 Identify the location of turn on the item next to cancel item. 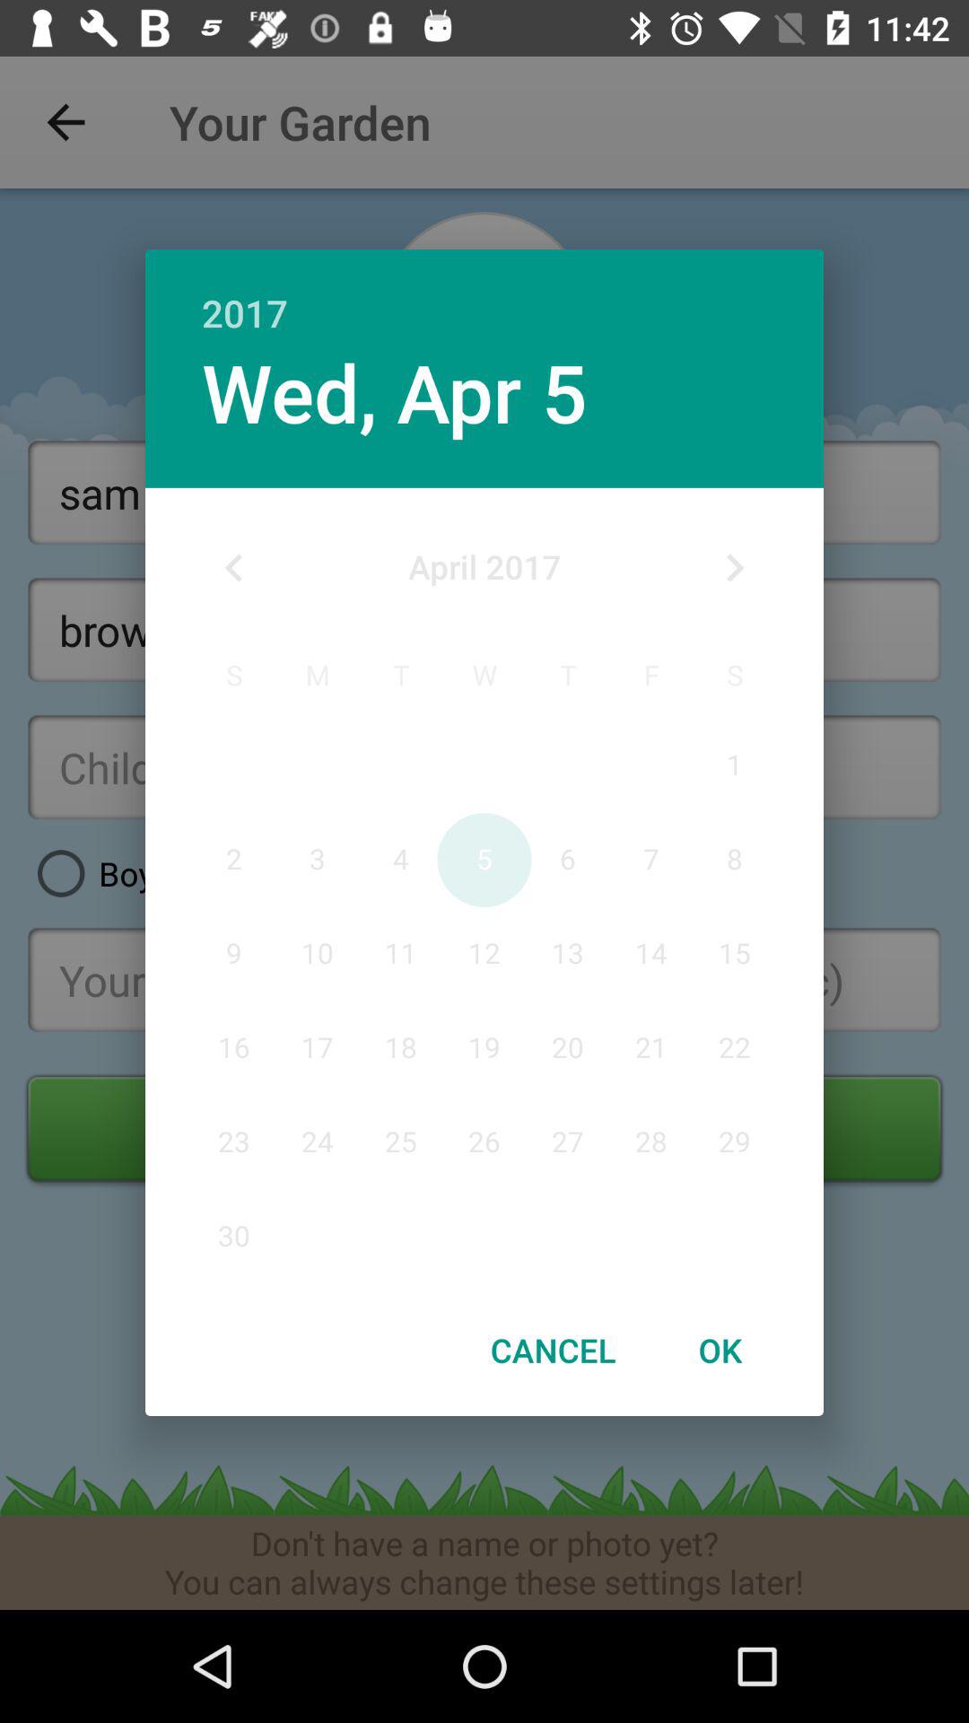
(720, 1350).